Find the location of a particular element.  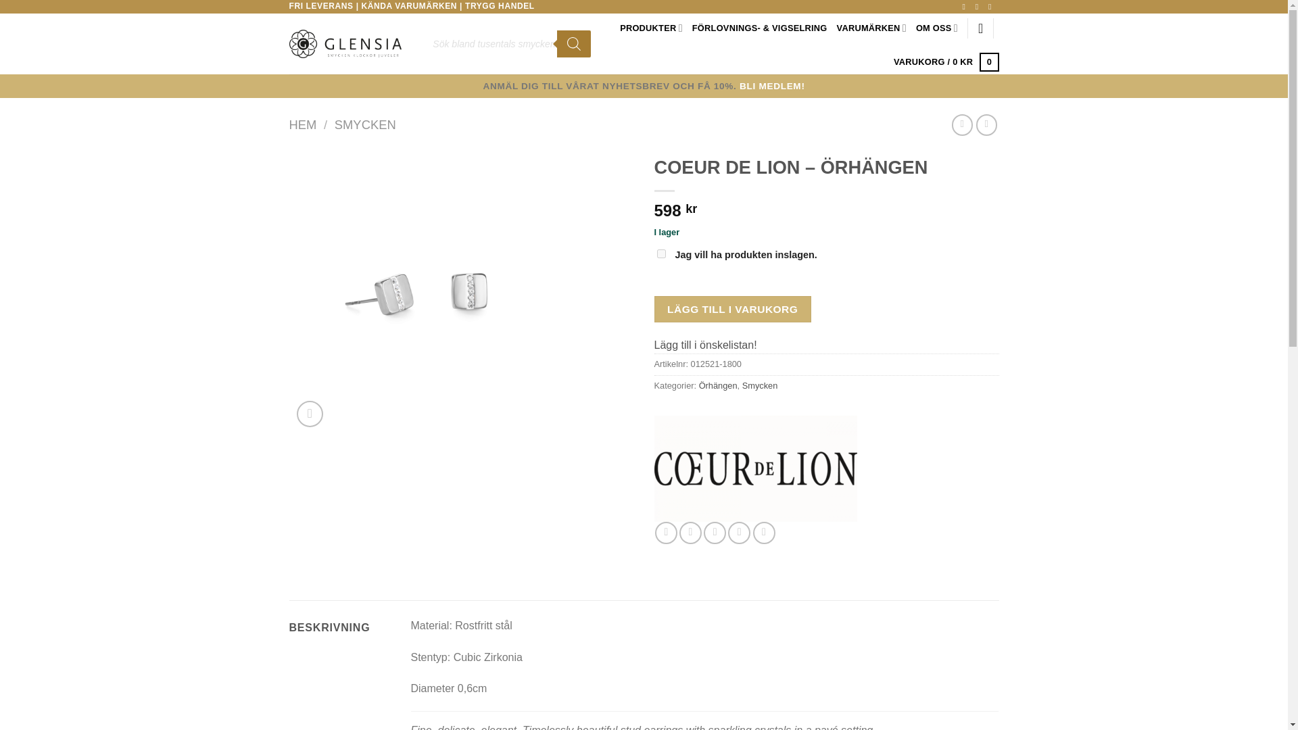

PRODUKTER is located at coordinates (651, 27).